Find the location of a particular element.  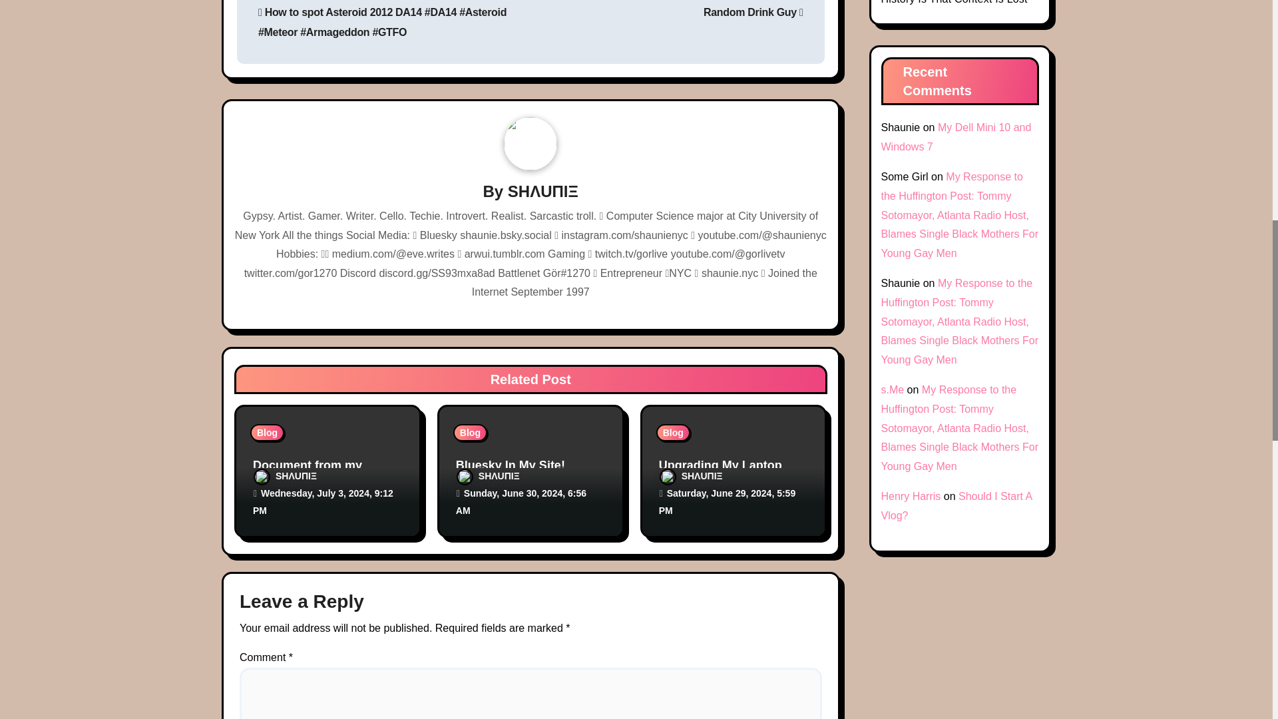

Random Drink Guy is located at coordinates (753, 12).